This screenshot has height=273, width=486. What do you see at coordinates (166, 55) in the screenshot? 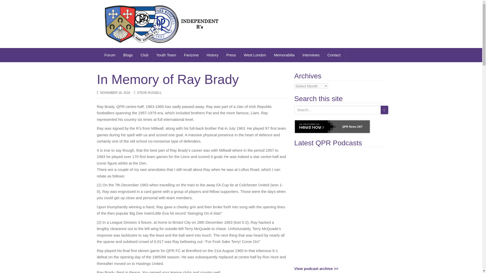
I see `Youth Team` at bounding box center [166, 55].